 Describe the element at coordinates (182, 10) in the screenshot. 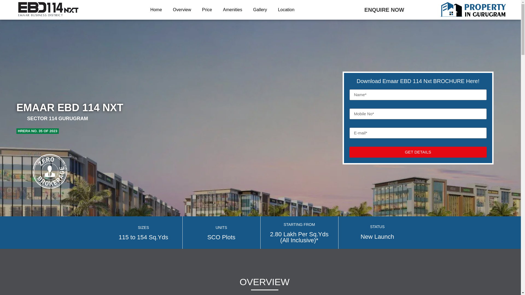

I see `Overview` at that location.